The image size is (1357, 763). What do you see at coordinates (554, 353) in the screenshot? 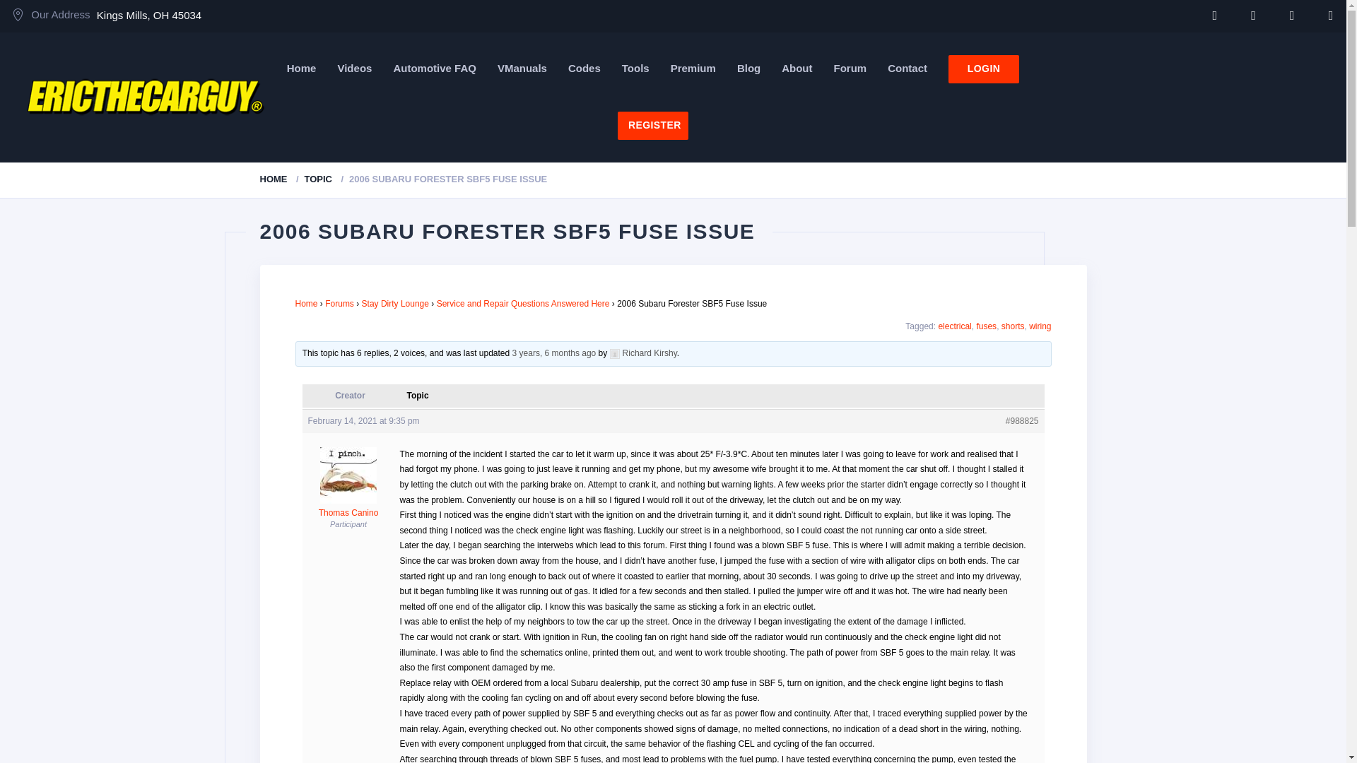
I see `Reply To: 2006 Subaru Forester SBF5 Fuse Issue` at bounding box center [554, 353].